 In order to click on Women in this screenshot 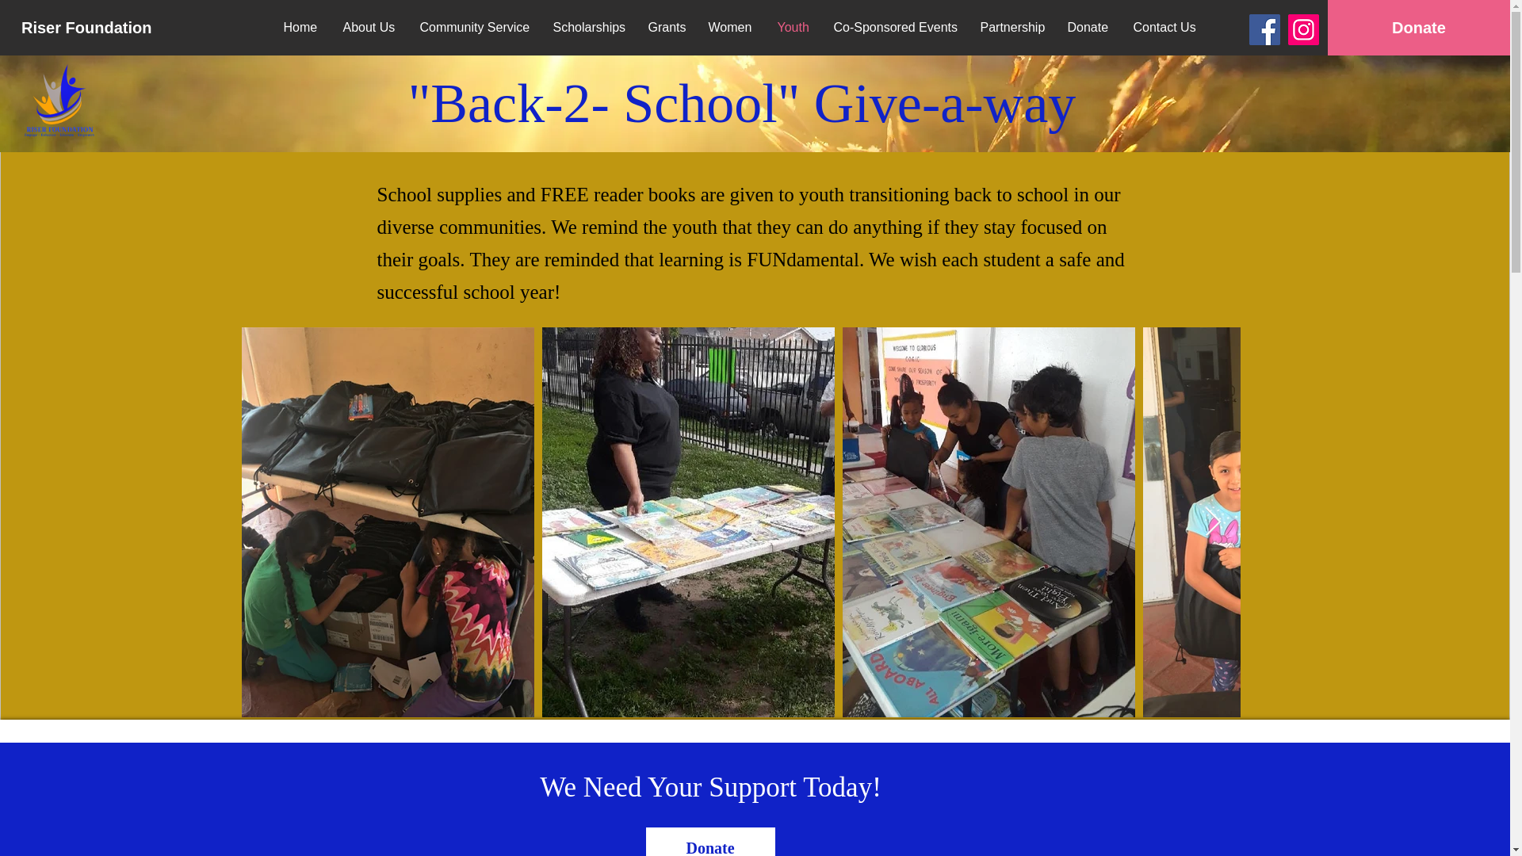, I will do `click(730, 27)`.